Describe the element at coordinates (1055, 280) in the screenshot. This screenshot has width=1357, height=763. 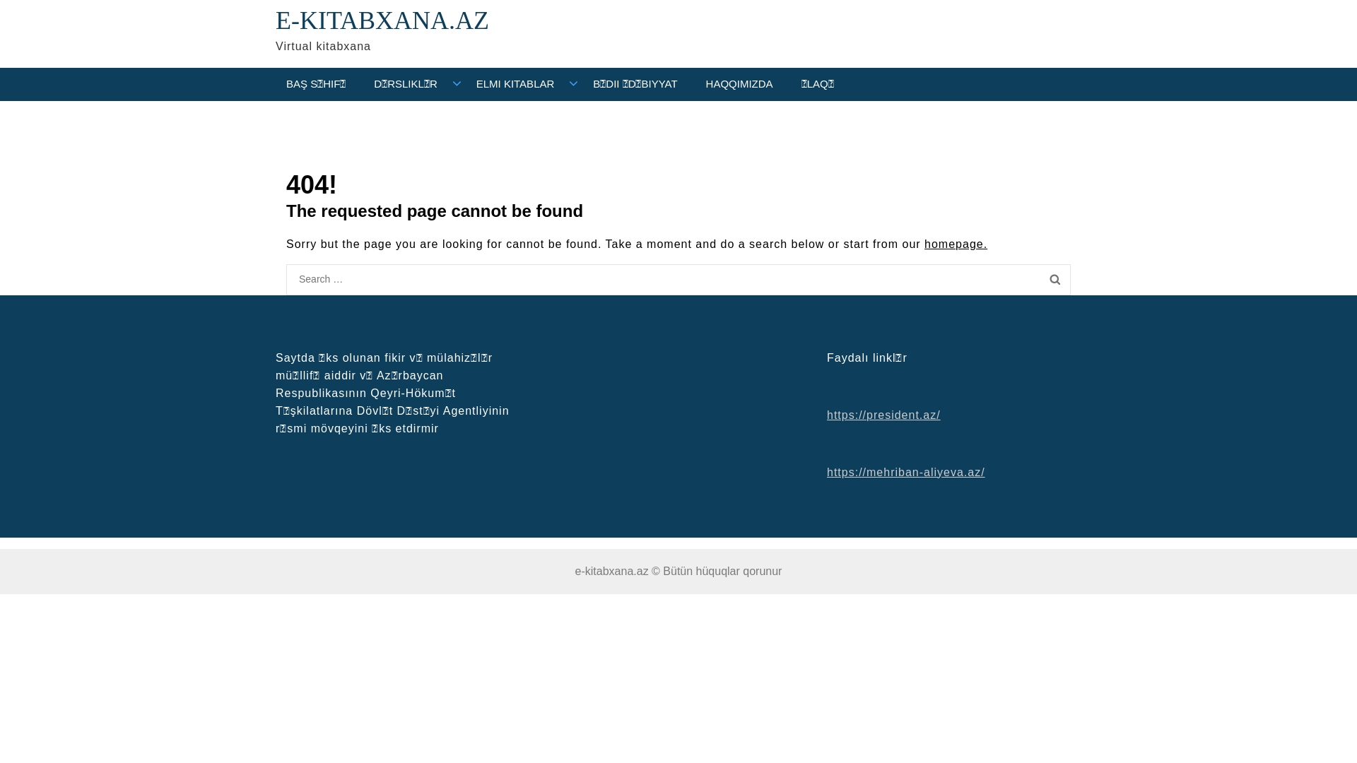
I see `Search` at that location.